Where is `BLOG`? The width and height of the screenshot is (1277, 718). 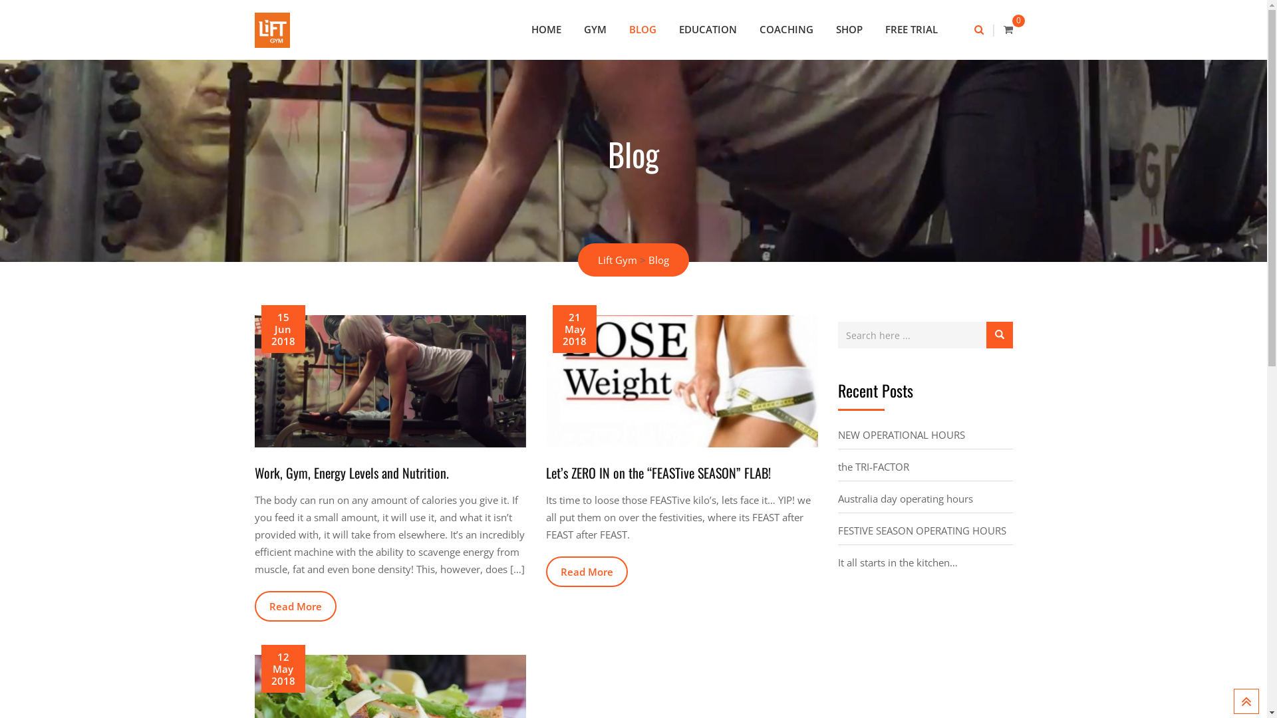
BLOG is located at coordinates (642, 29).